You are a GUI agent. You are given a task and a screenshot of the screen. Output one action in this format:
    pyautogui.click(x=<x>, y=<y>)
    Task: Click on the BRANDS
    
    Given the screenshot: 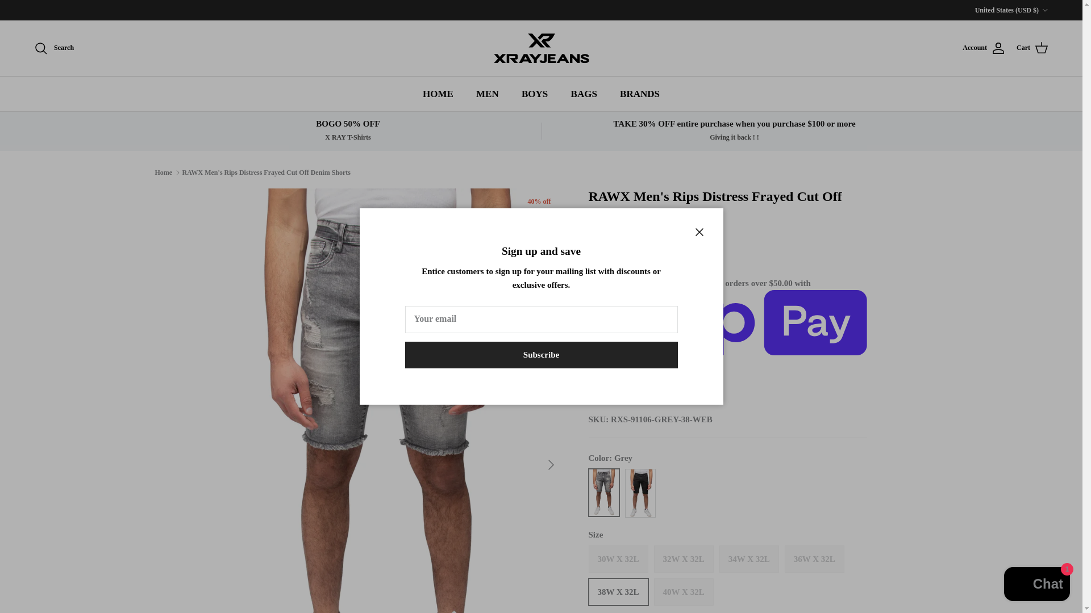 What is the action you would take?
    pyautogui.click(x=640, y=93)
    